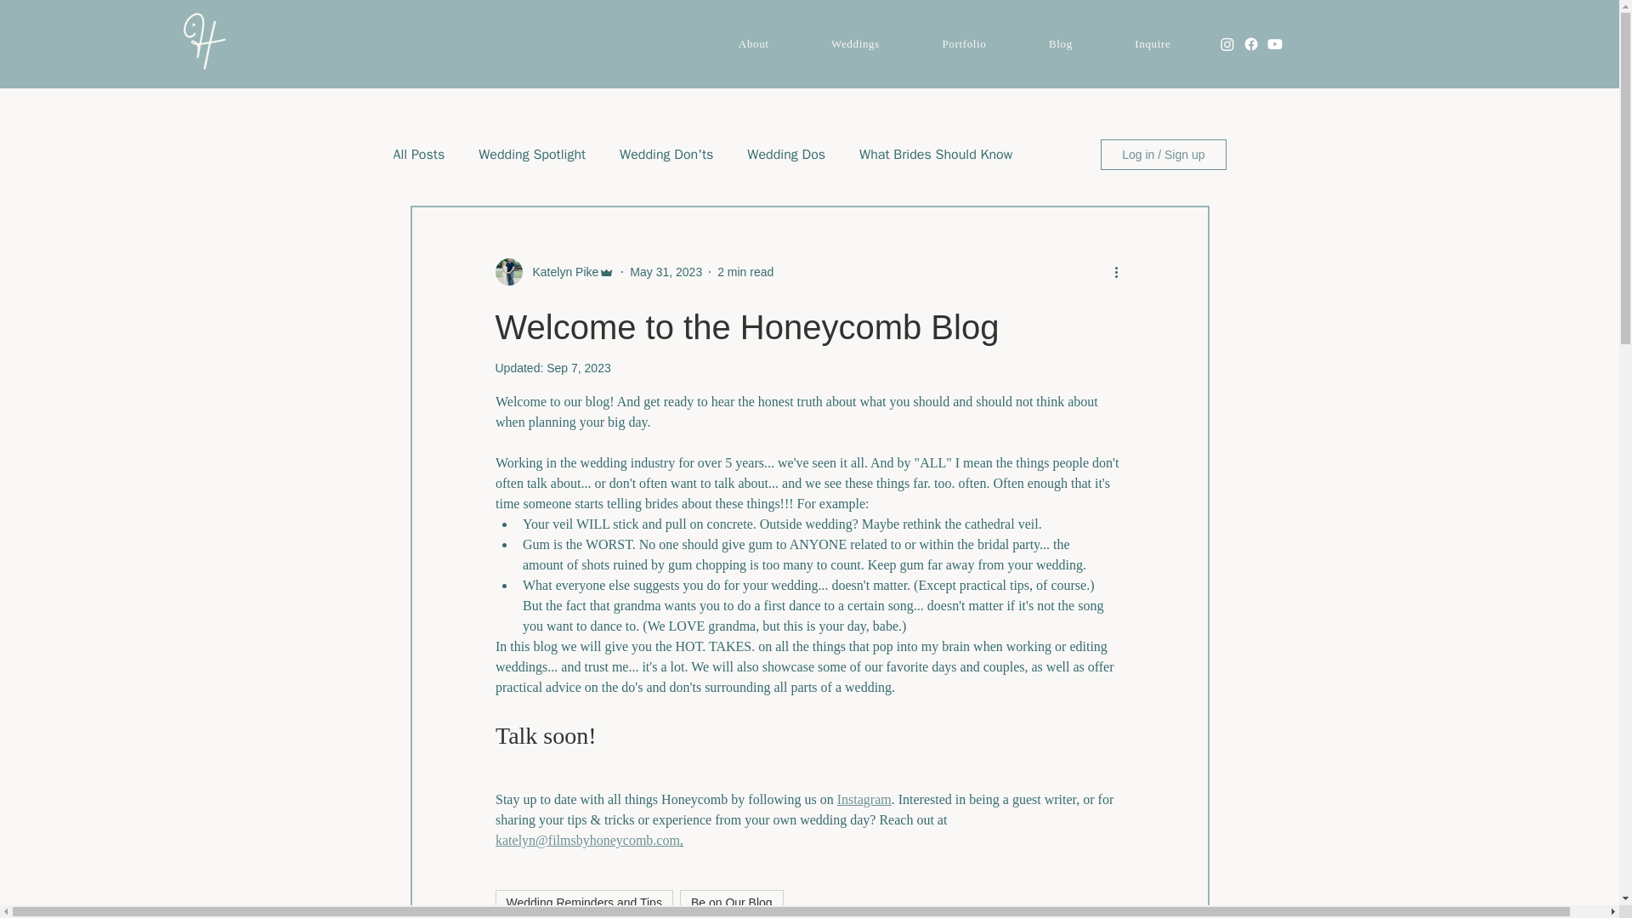 Image resolution: width=1632 pixels, height=918 pixels. I want to click on Portfolio, so click(964, 44).